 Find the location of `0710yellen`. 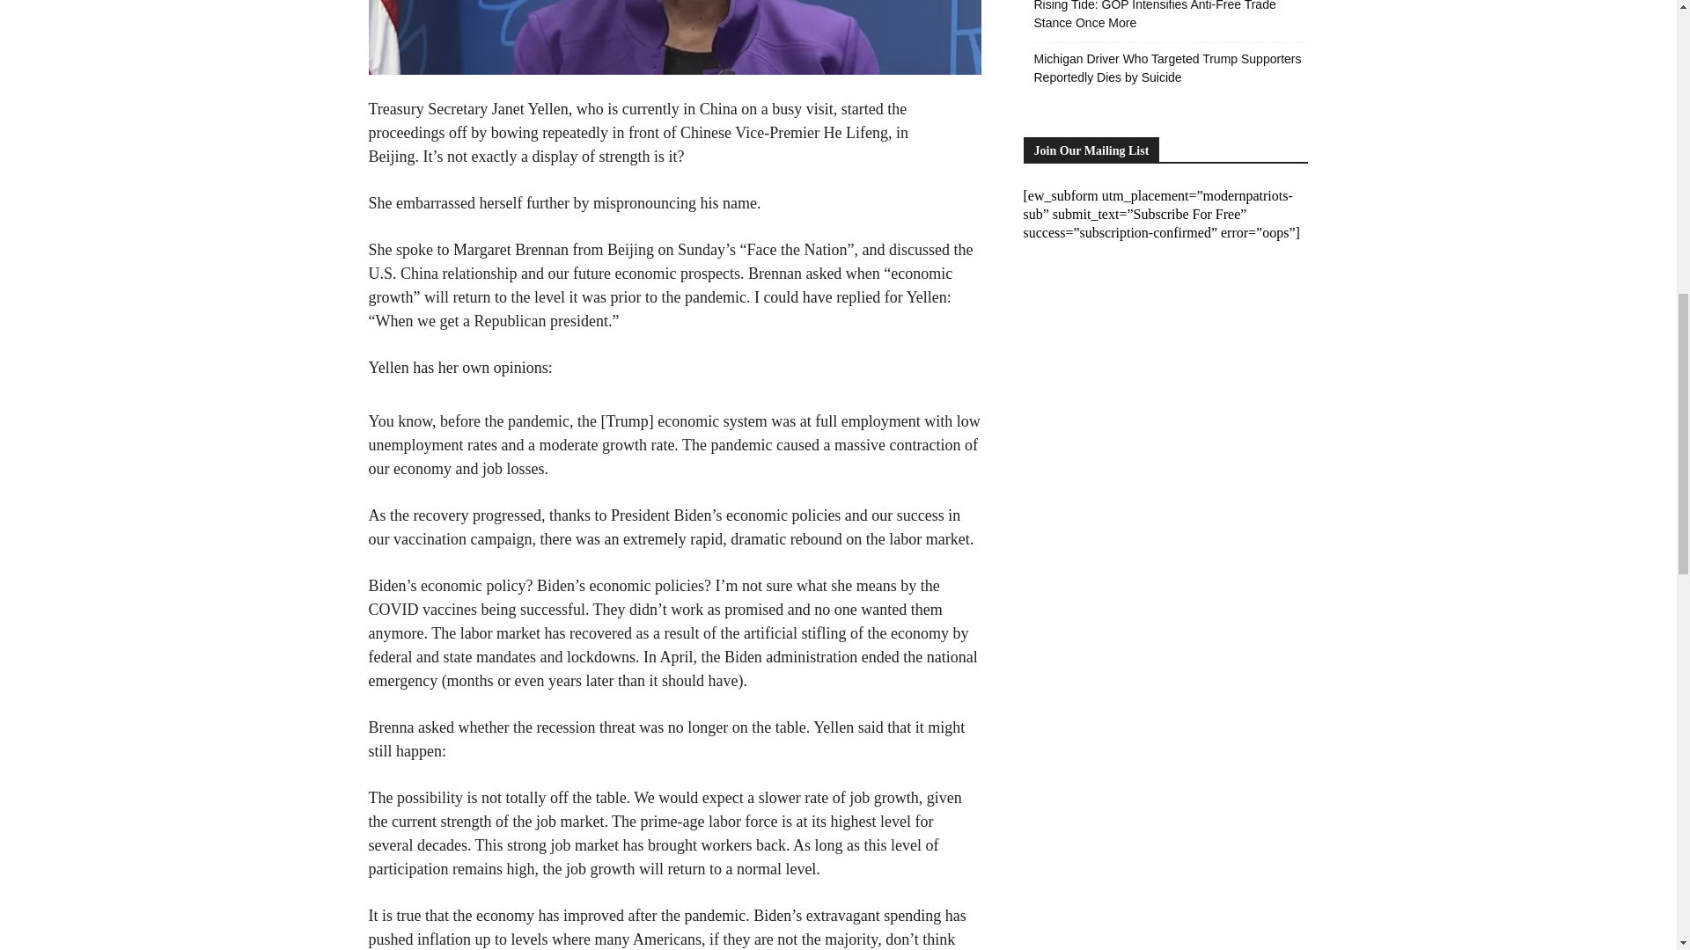

0710yellen is located at coordinates (674, 37).